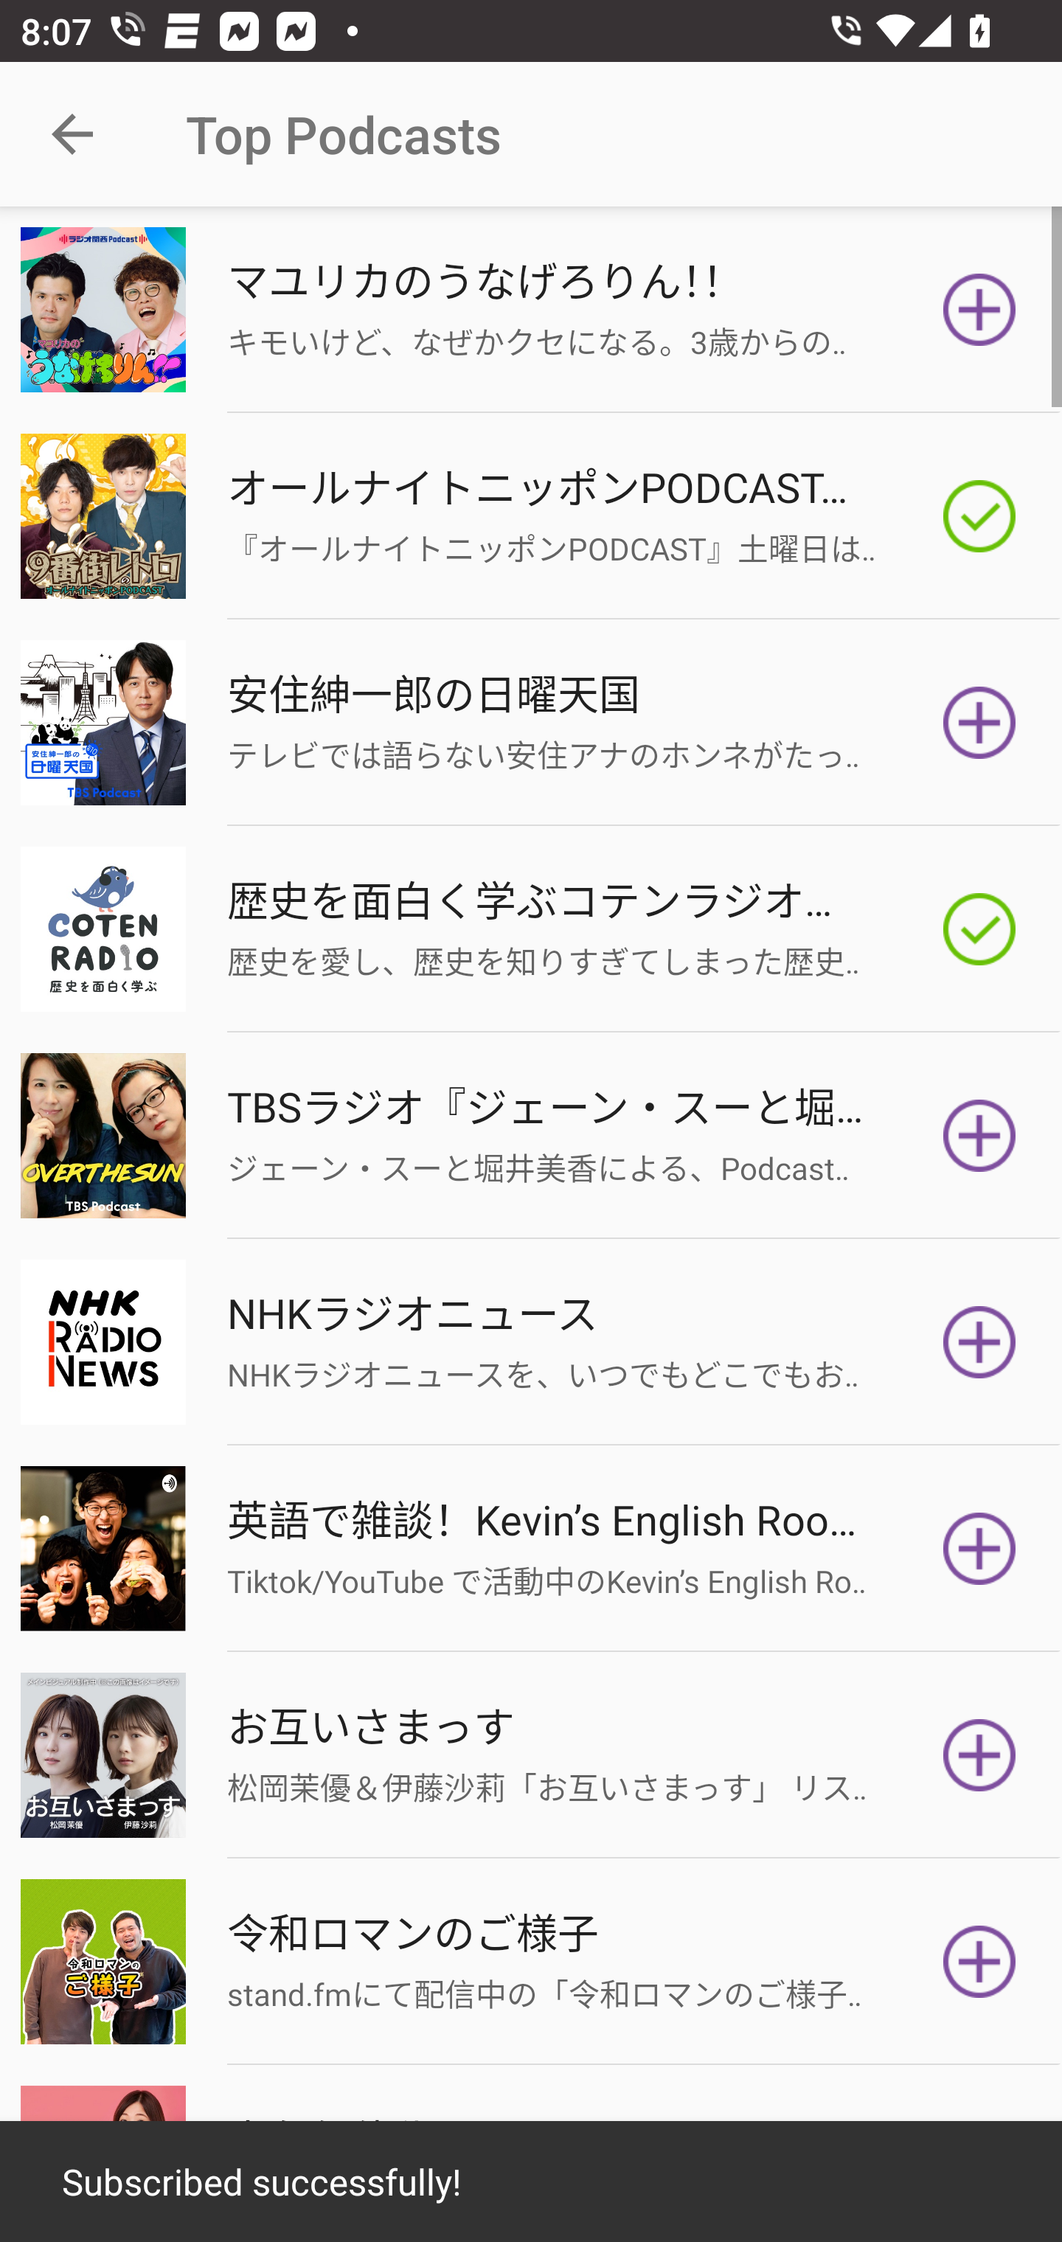 This screenshot has width=1062, height=2242. What do you see at coordinates (72, 134) in the screenshot?
I see `Navigate up` at bounding box center [72, 134].